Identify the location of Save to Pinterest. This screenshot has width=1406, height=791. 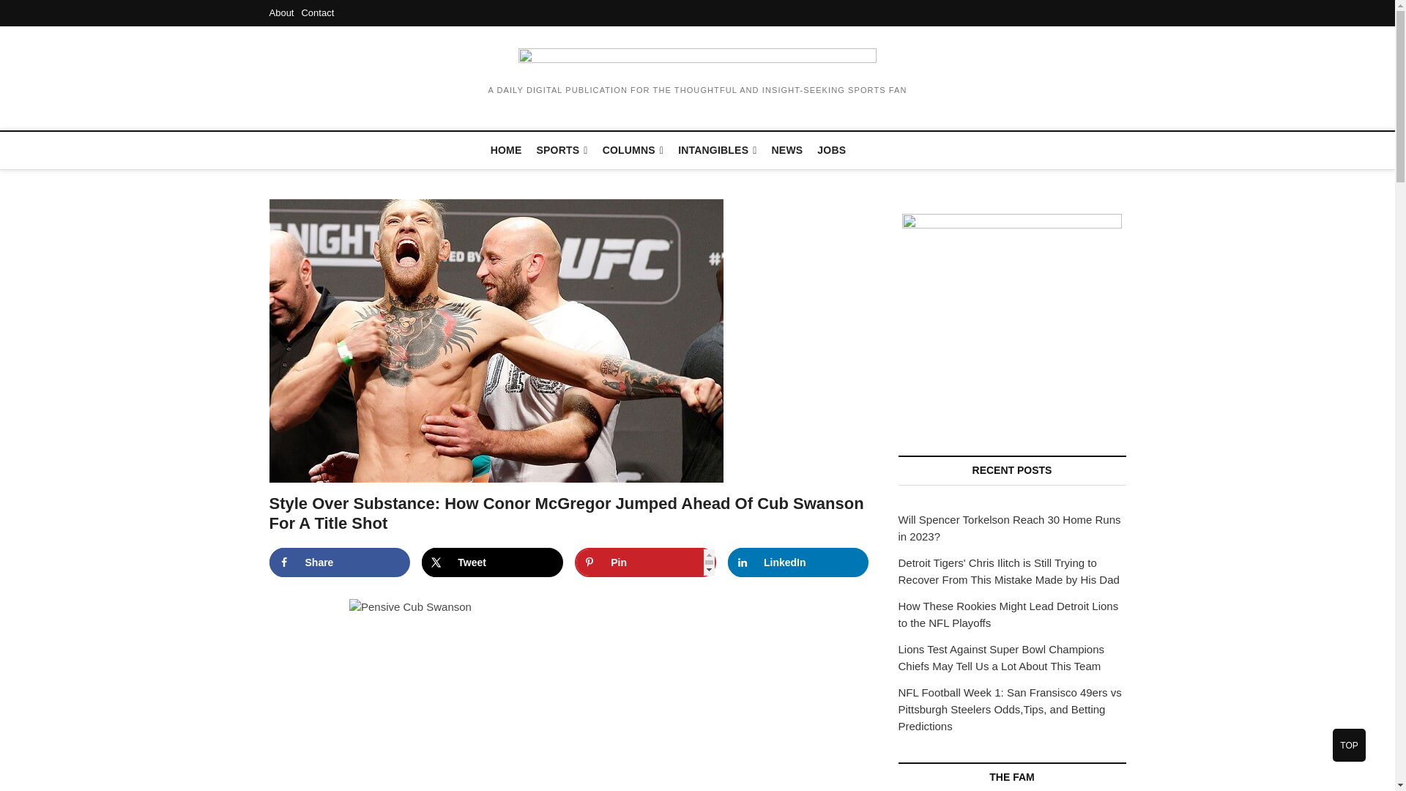
(645, 562).